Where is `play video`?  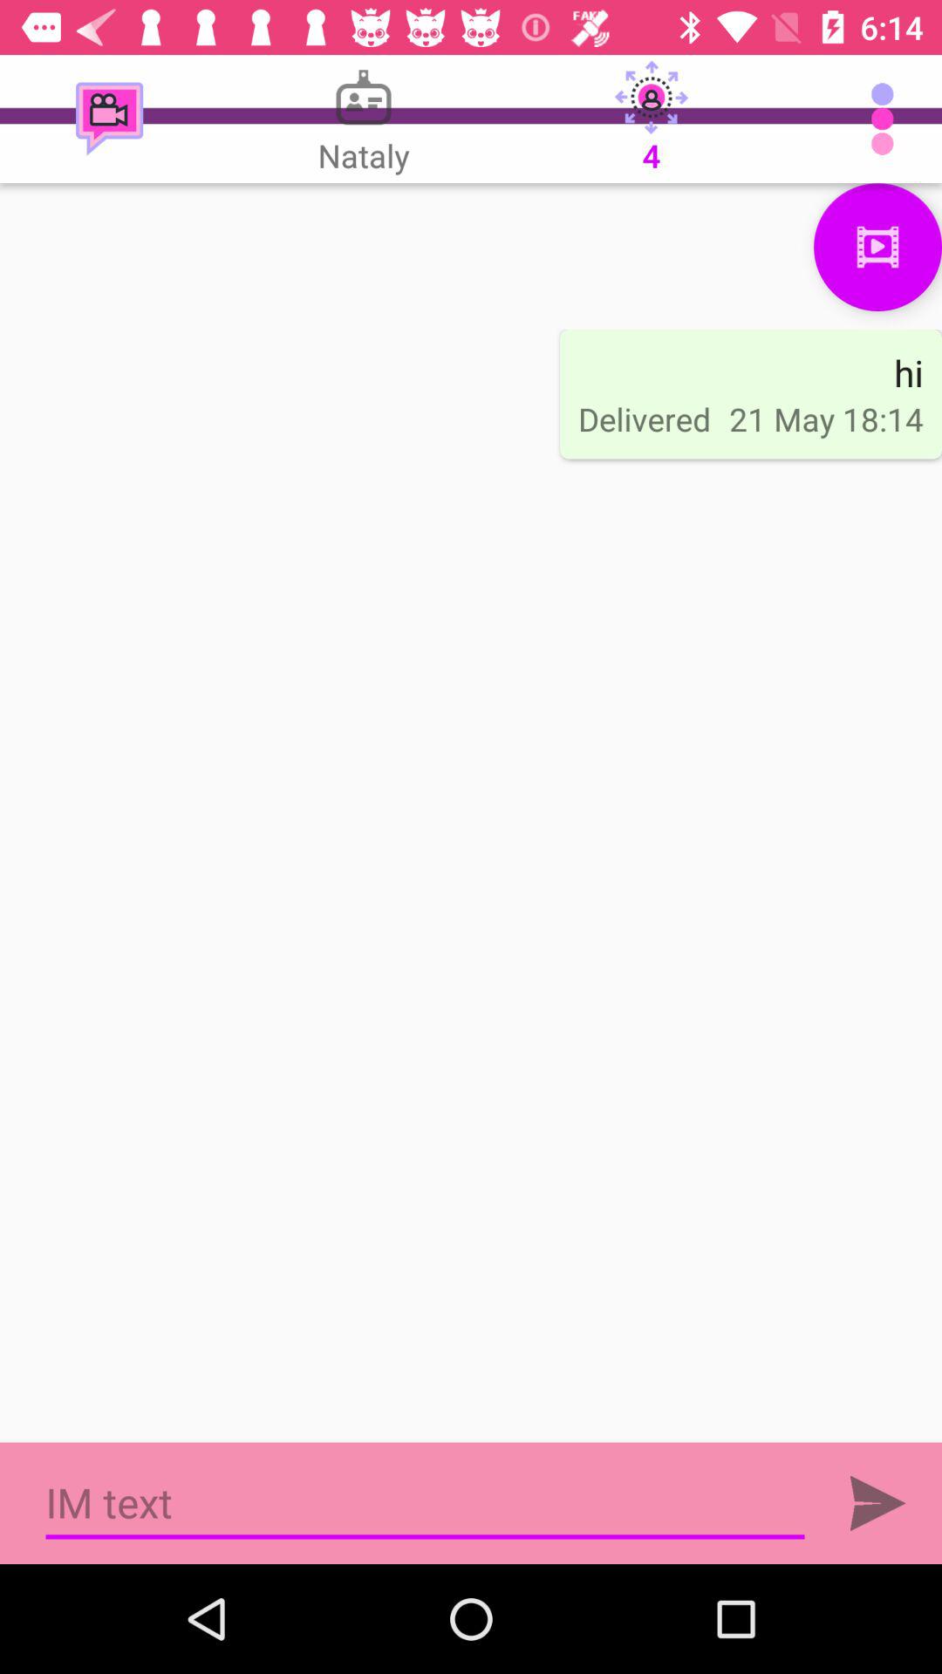 play video is located at coordinates (877, 248).